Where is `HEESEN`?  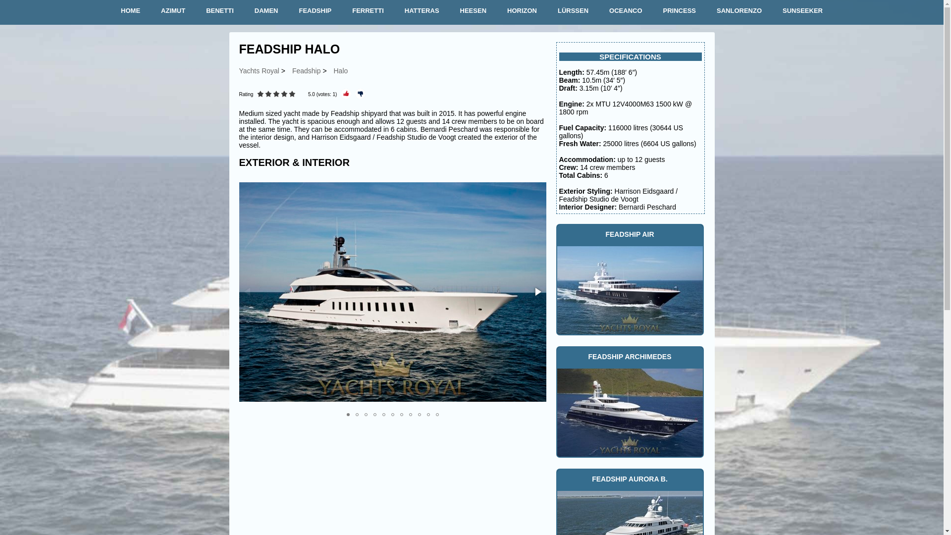 HEESEN is located at coordinates (474, 11).